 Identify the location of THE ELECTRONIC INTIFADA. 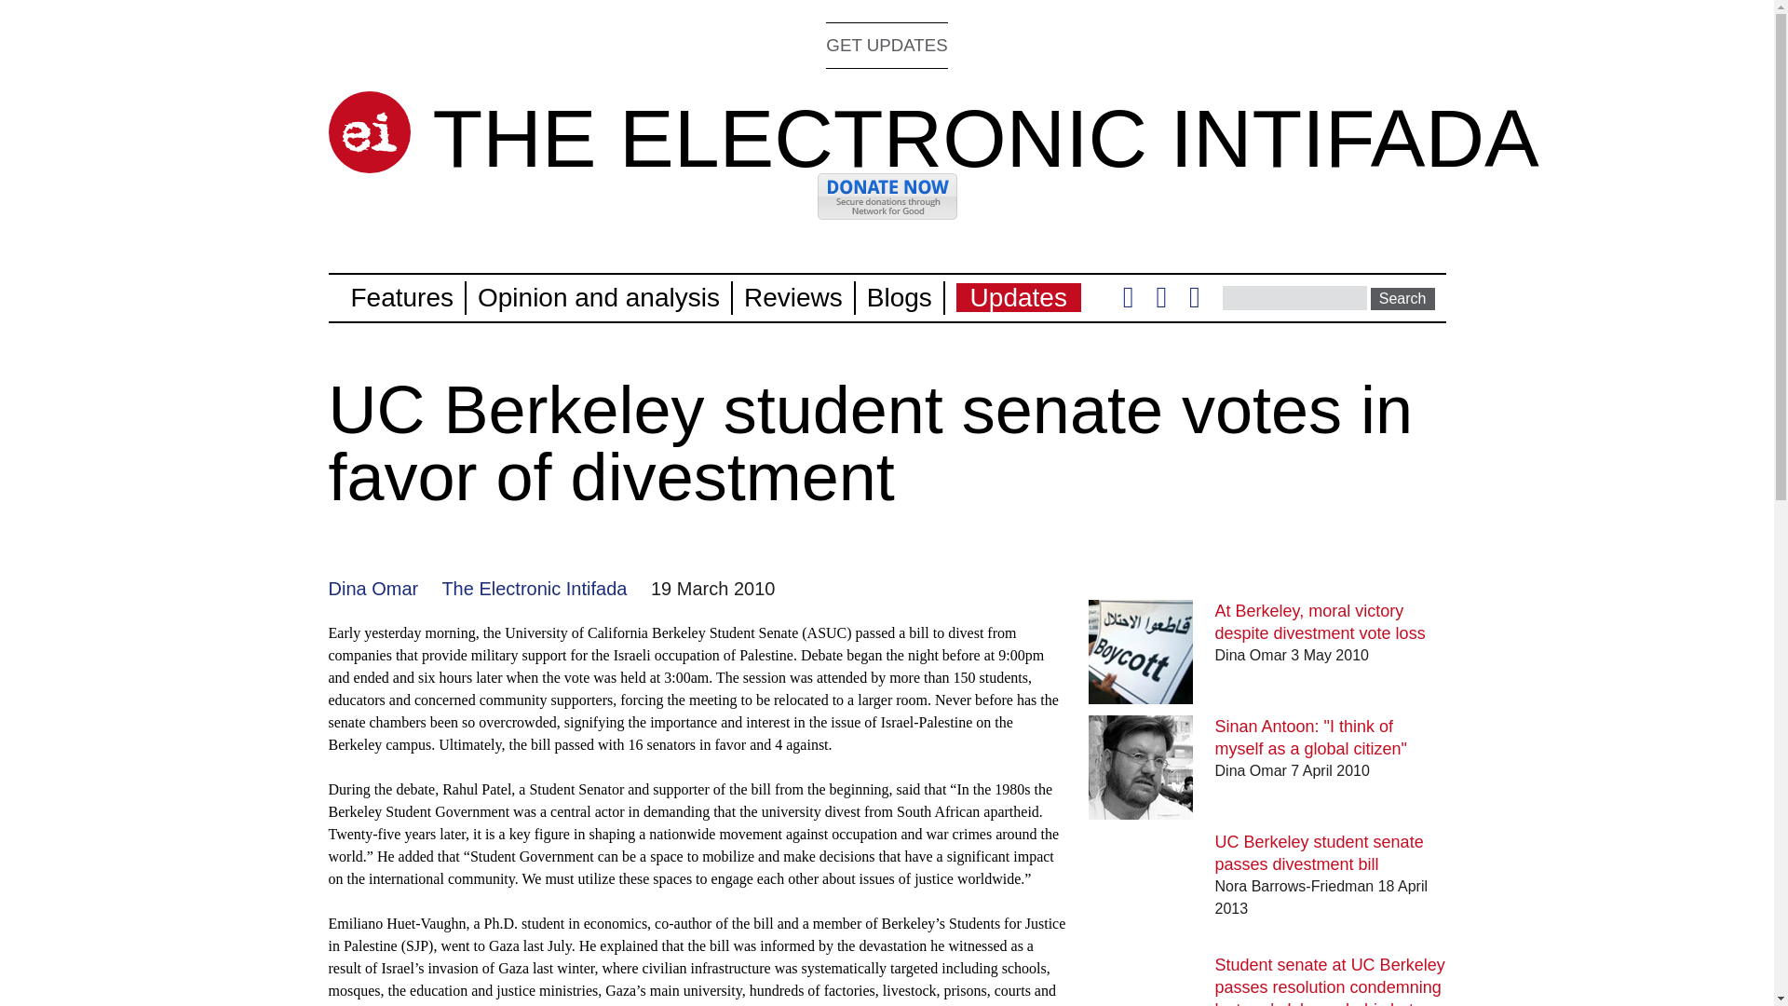
(985, 138).